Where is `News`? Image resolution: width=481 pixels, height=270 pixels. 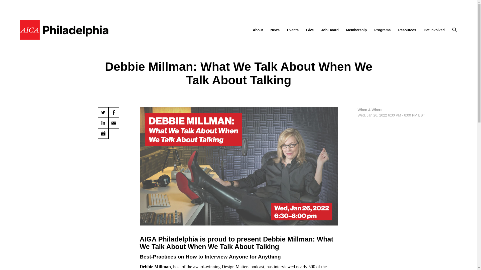 News is located at coordinates (275, 30).